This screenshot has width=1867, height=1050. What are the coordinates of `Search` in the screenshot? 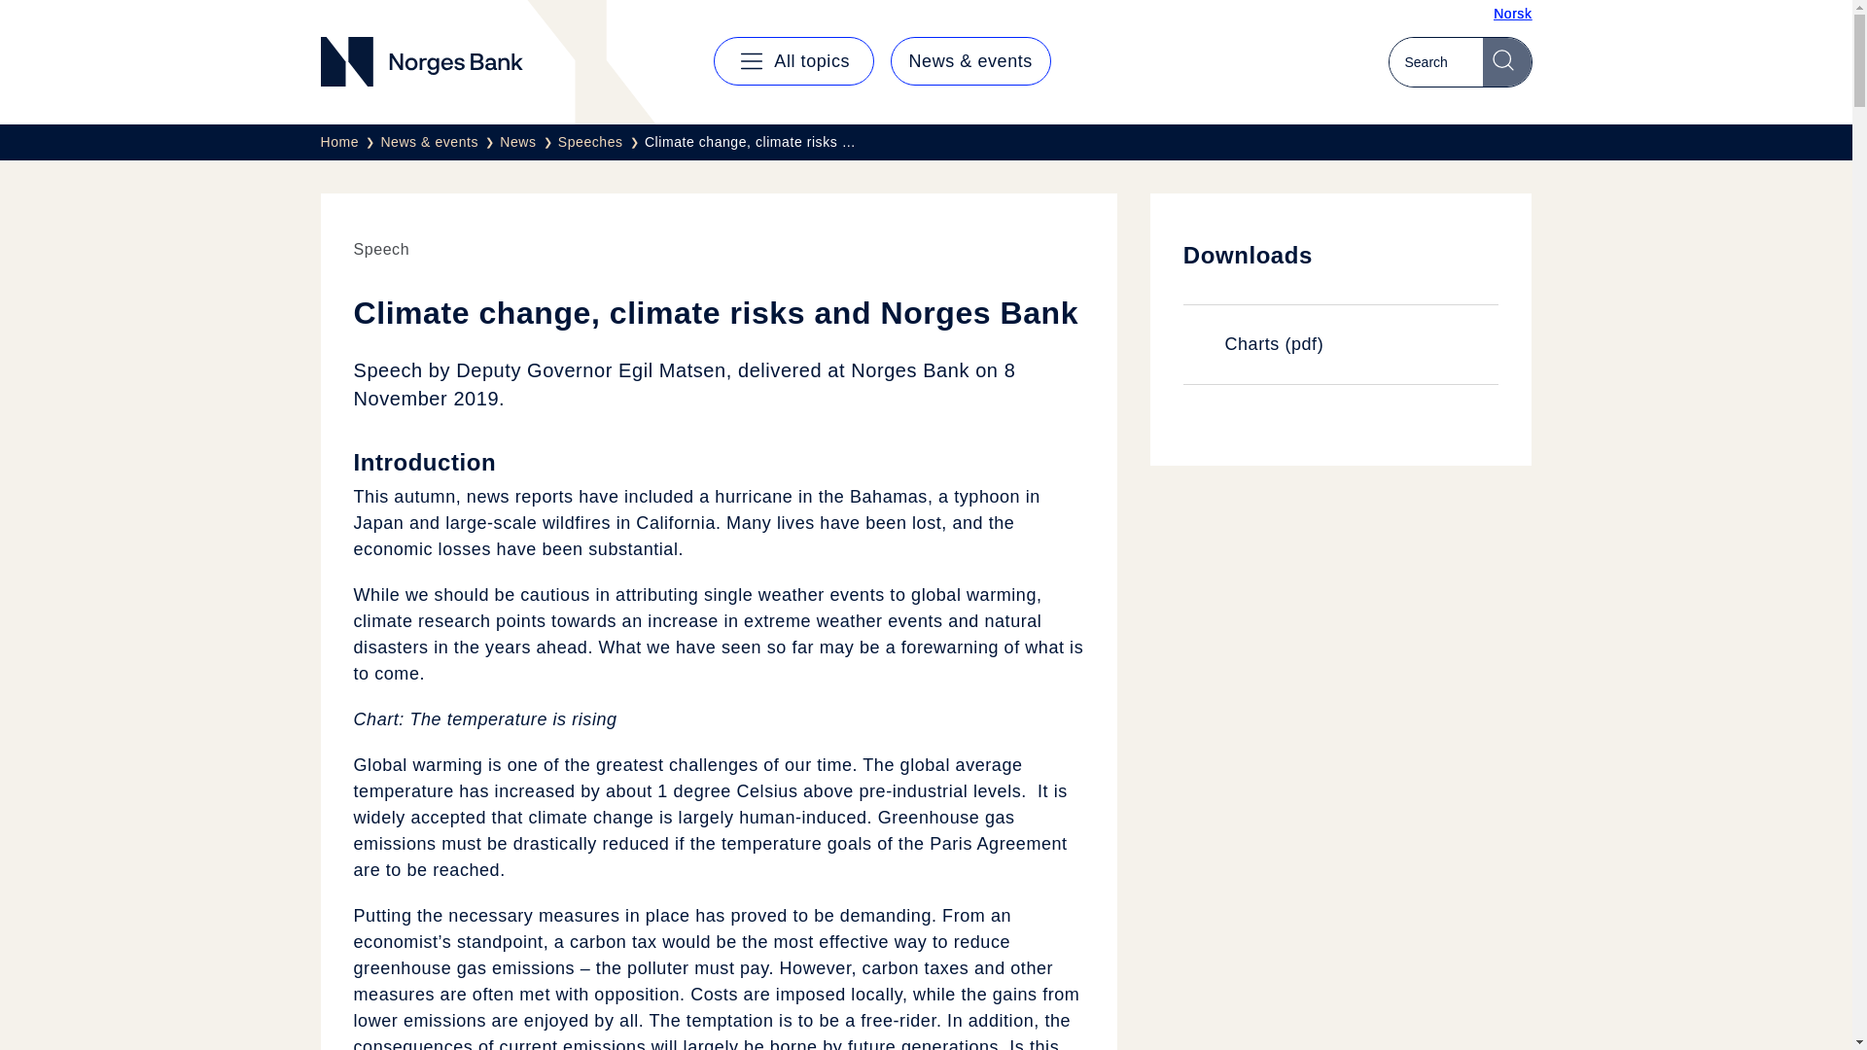 It's located at (1506, 61).